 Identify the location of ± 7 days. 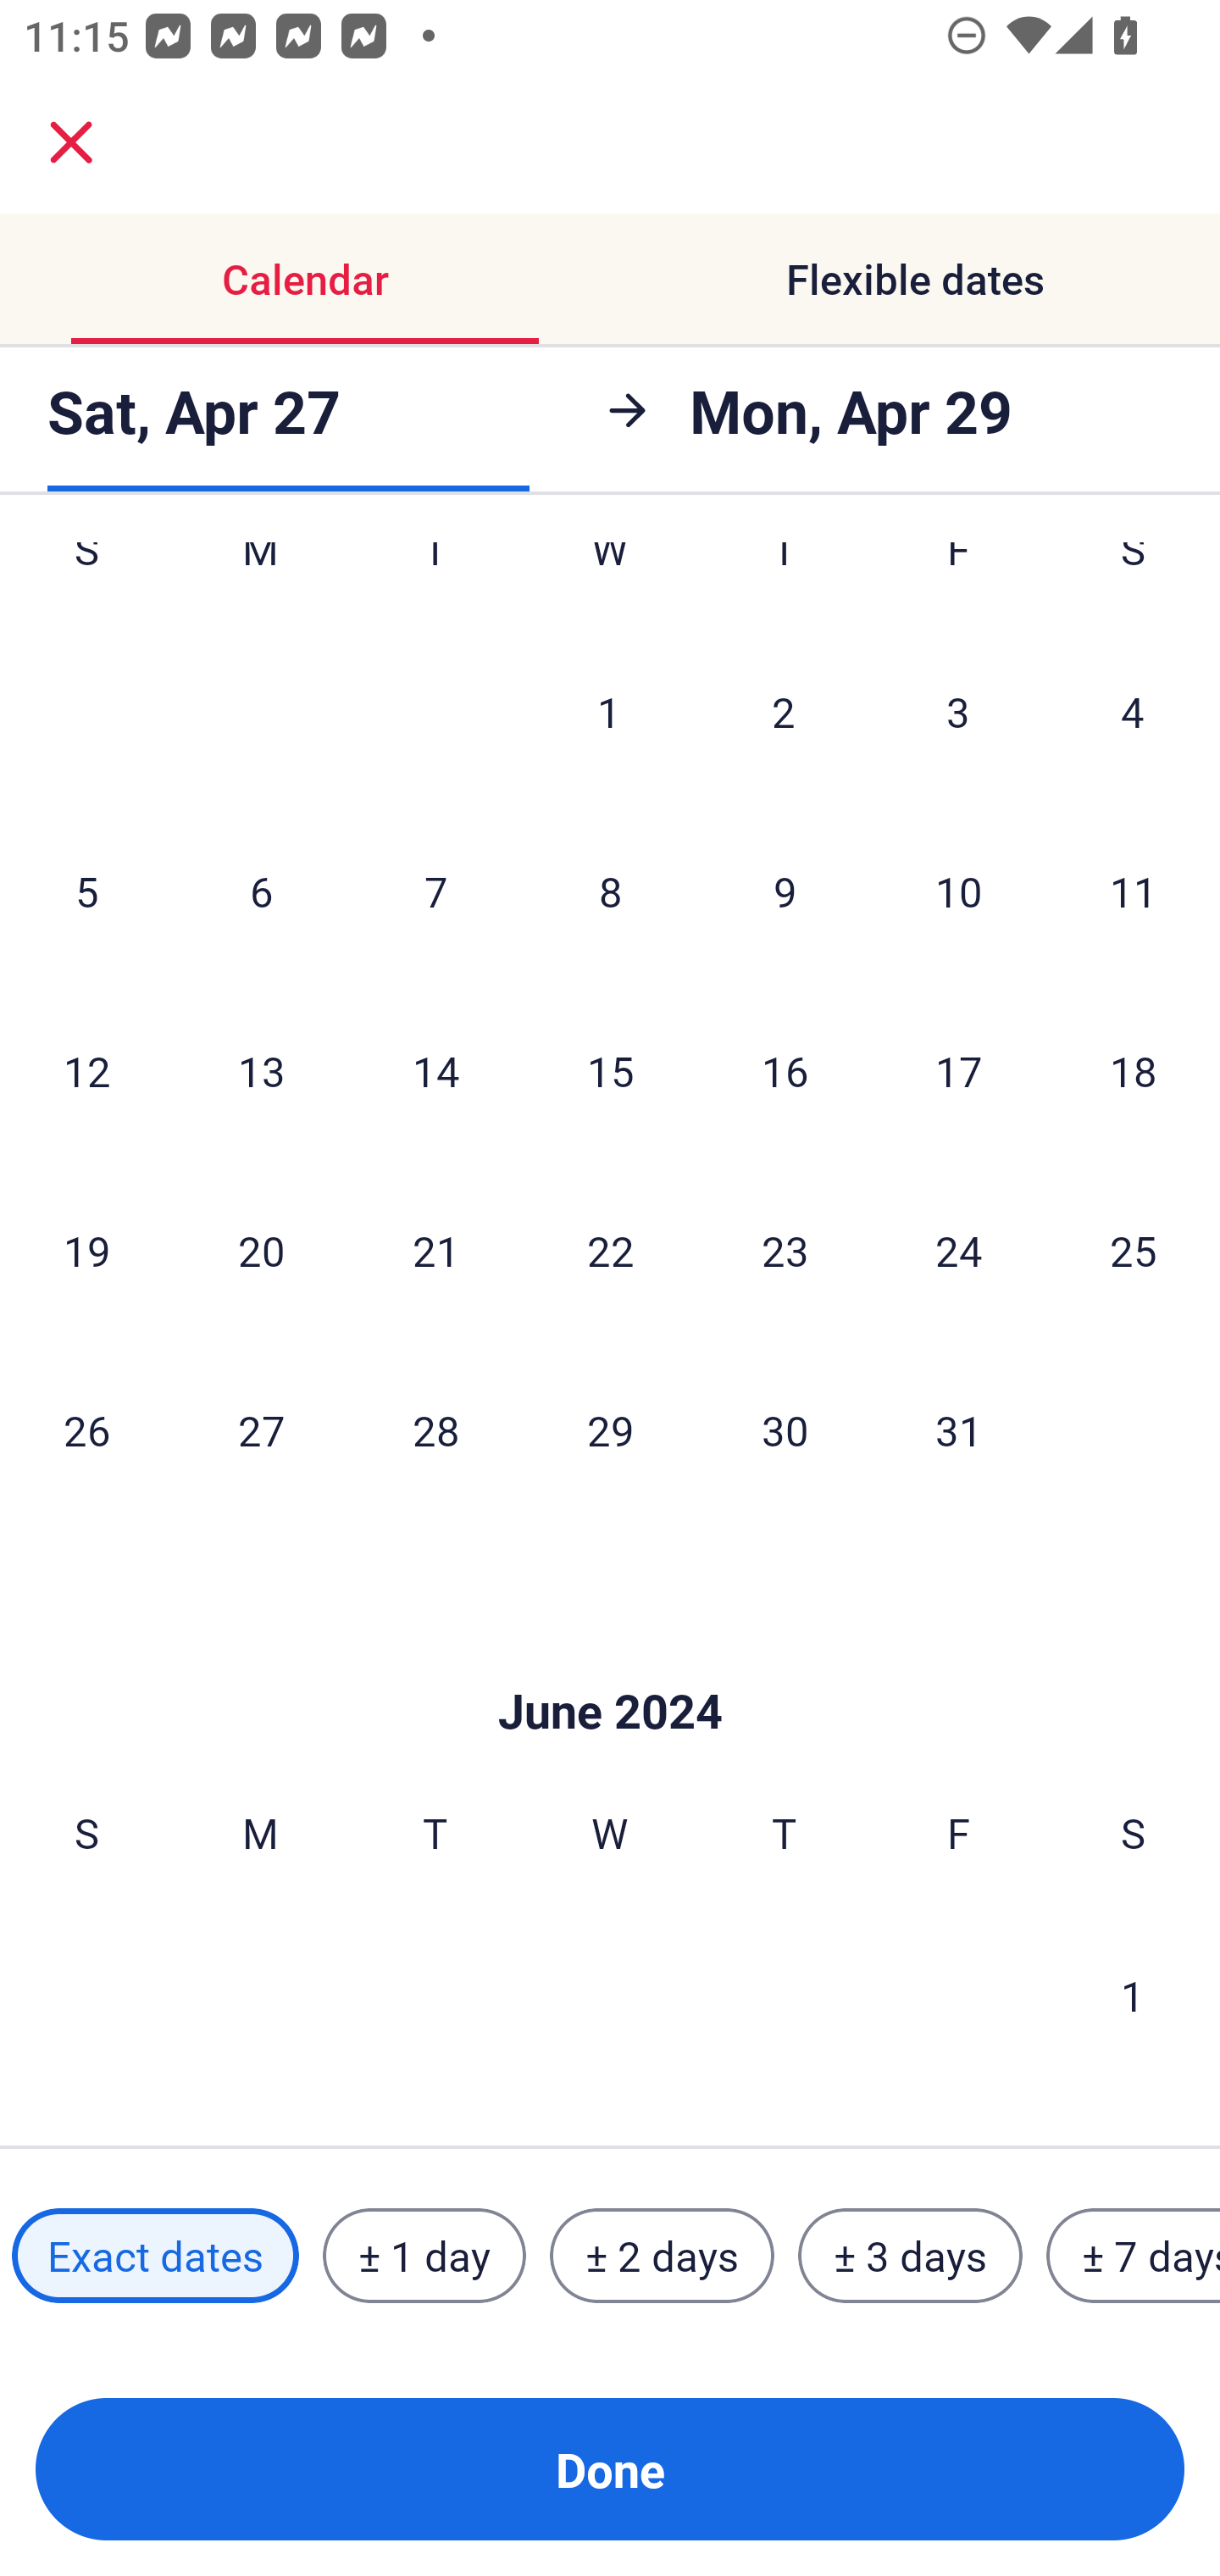
(1134, 2255).